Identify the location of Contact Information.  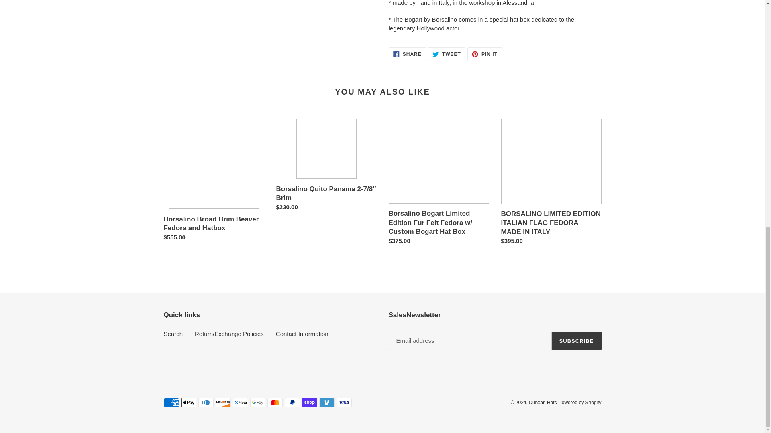
(407, 54).